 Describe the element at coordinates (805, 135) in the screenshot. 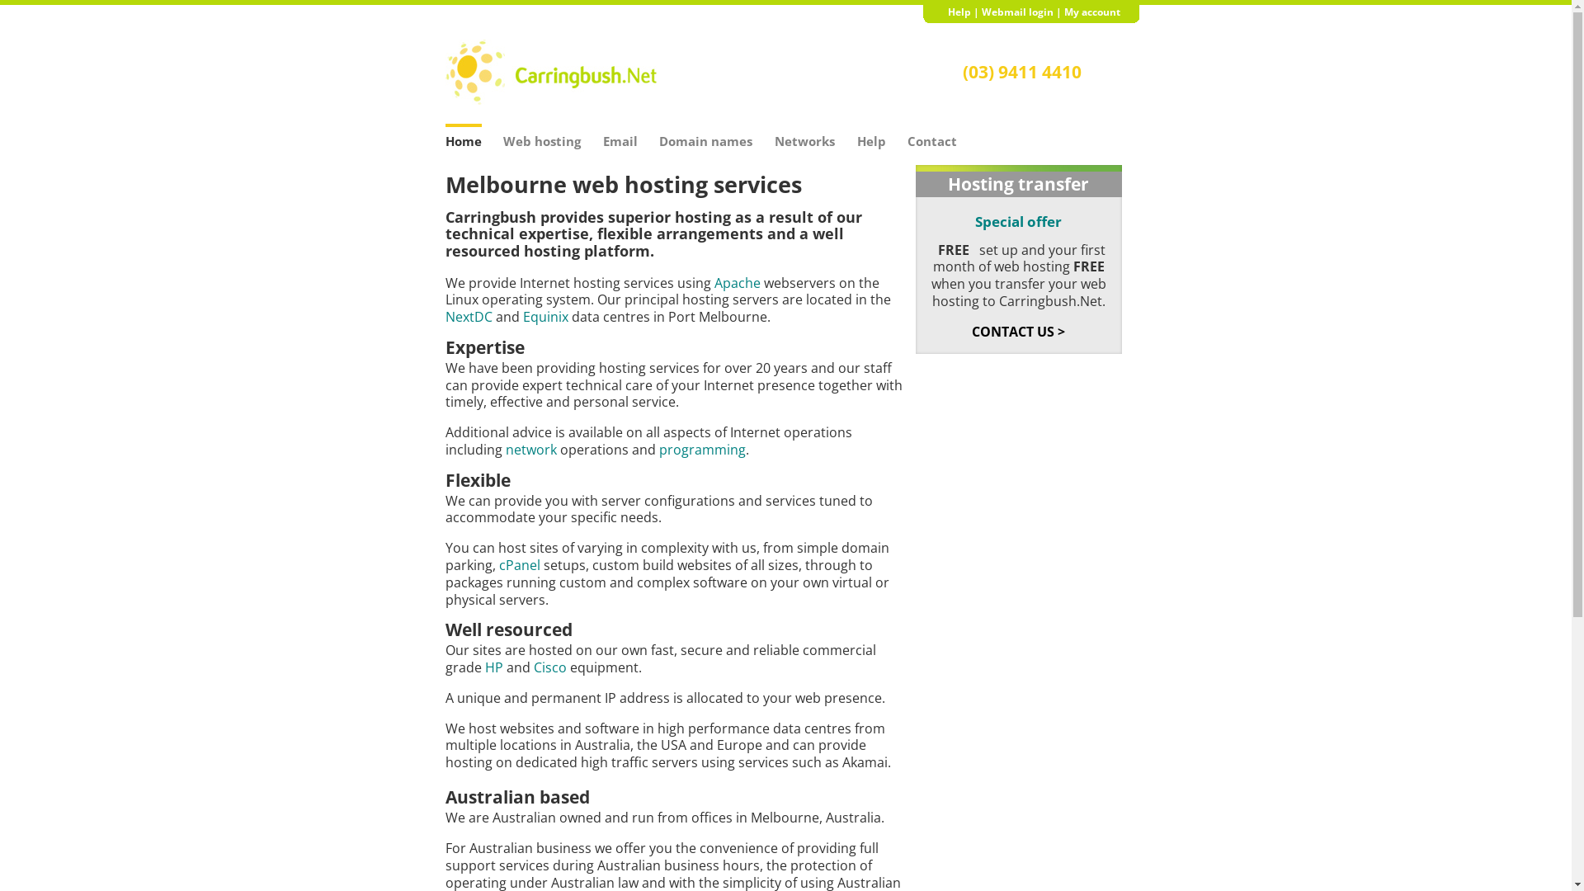

I see `Networks` at that location.